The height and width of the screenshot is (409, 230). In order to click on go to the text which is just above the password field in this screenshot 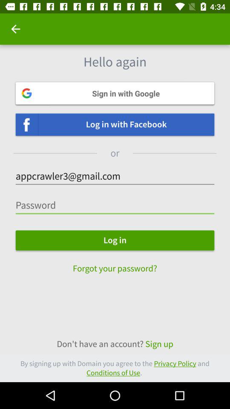, I will do `click(115, 176)`.